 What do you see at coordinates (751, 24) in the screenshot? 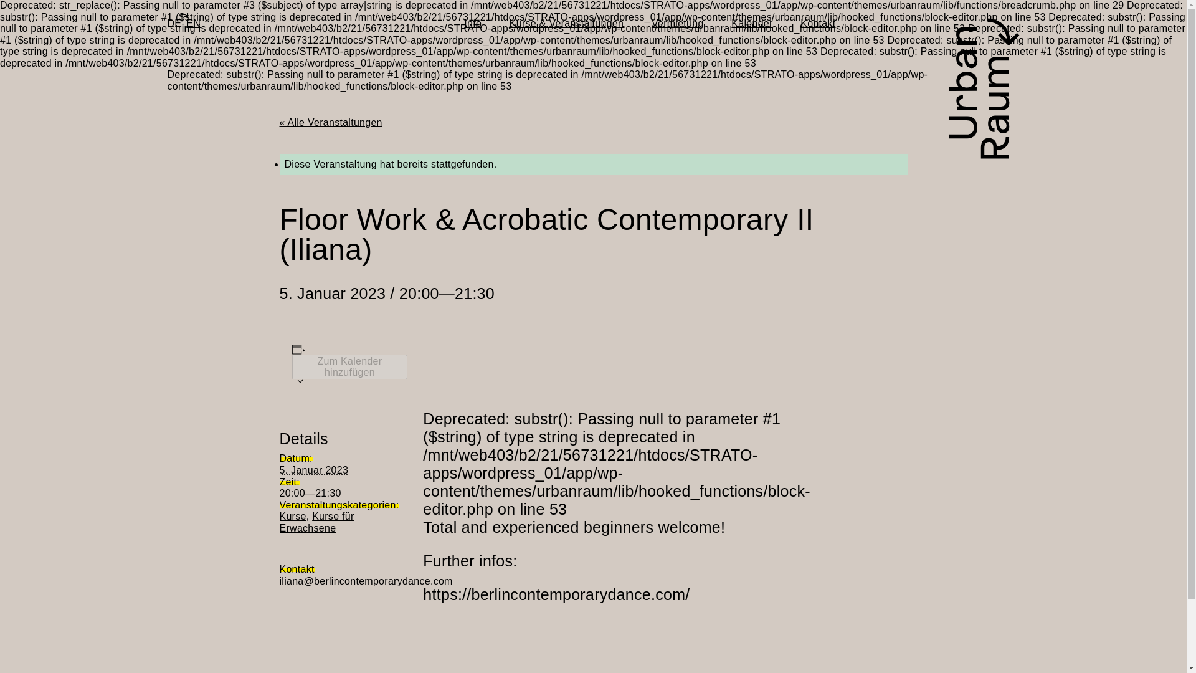
I see `Kalender` at bounding box center [751, 24].